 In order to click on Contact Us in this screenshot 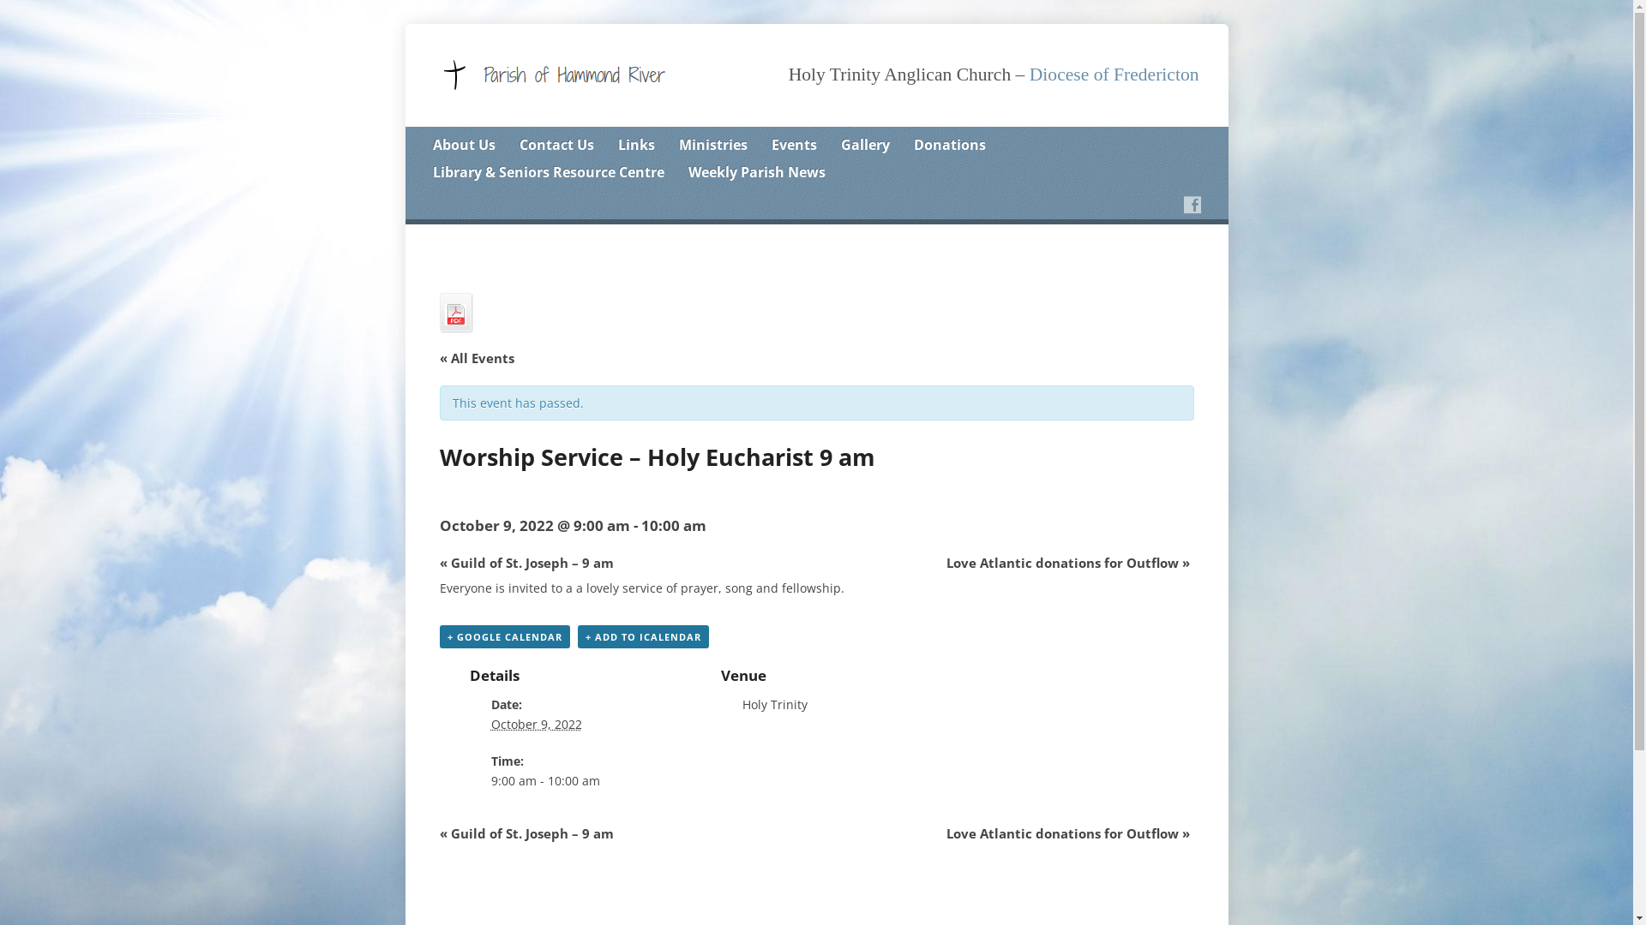, I will do `click(557, 146)`.